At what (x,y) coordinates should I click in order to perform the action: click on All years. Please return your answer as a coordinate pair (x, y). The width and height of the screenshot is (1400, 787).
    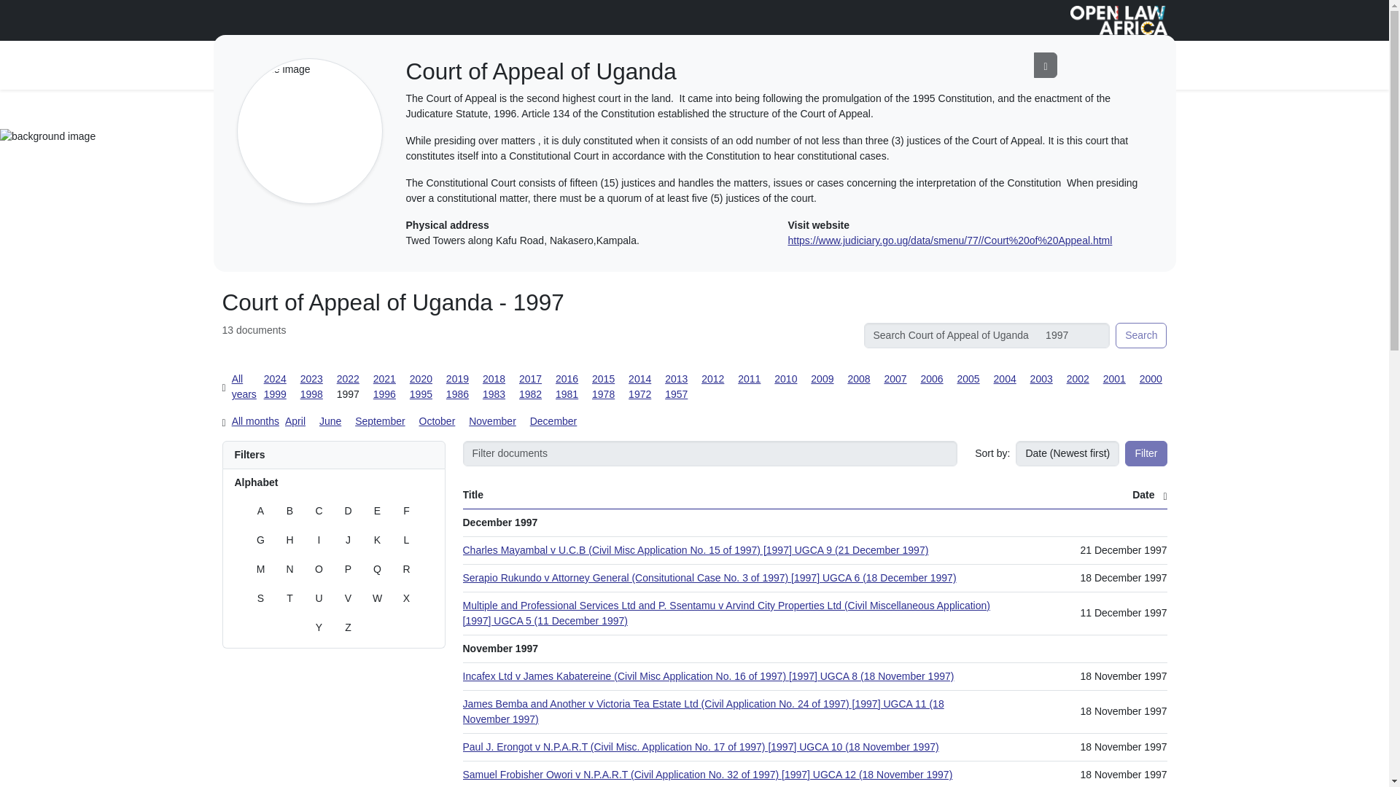
    Looking at the image, I should click on (244, 386).